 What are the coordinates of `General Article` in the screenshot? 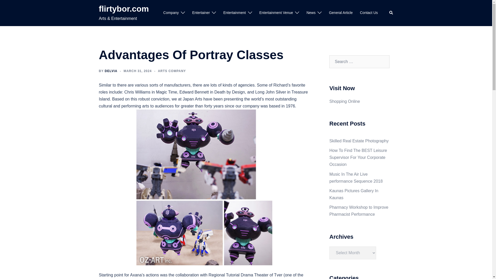 It's located at (340, 13).